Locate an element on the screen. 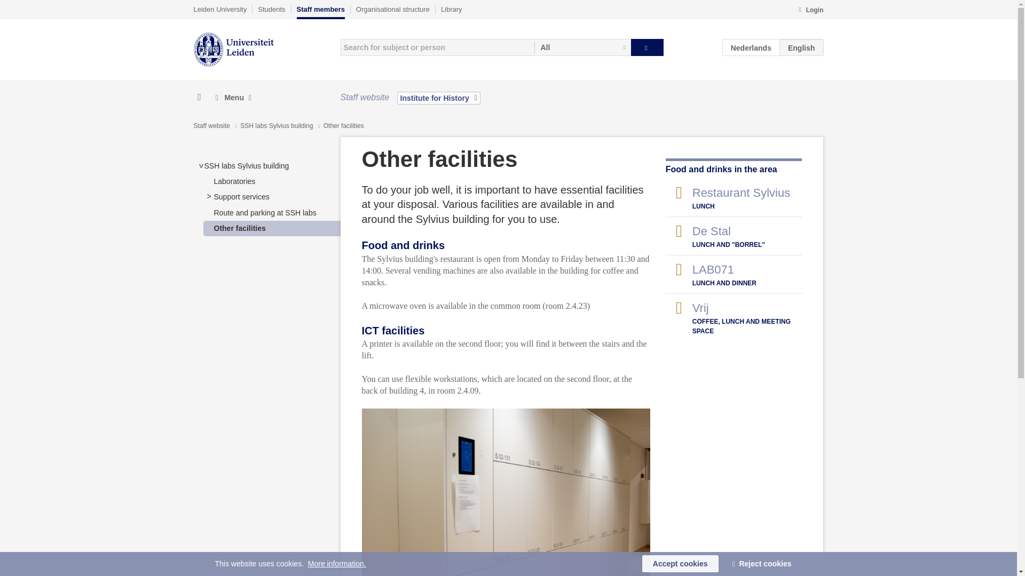 This screenshot has width=1025, height=576. Login is located at coordinates (810, 11).